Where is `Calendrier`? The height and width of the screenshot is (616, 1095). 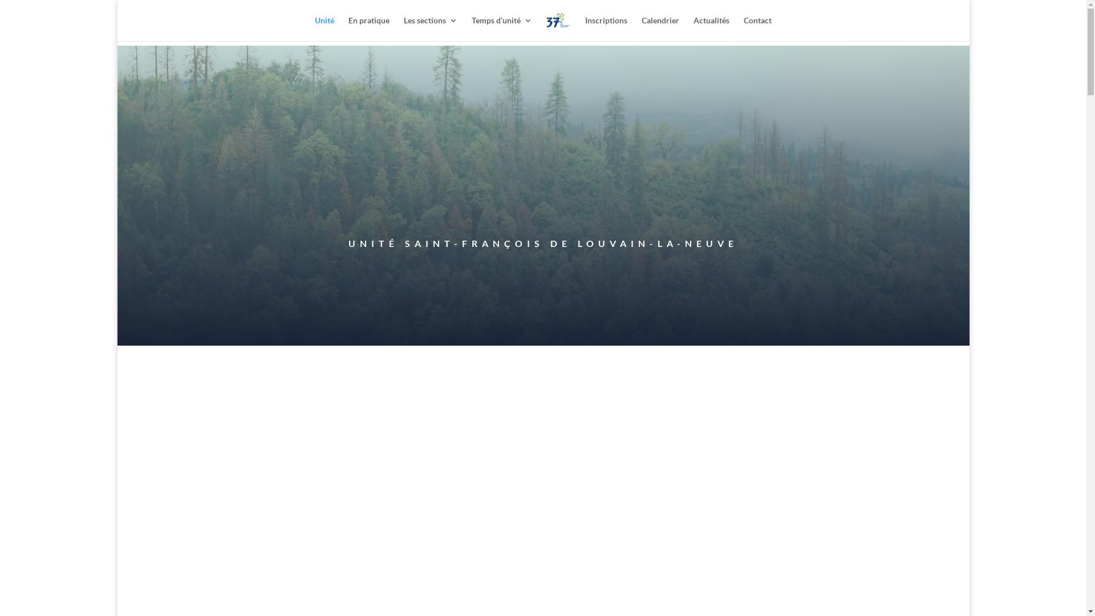 Calendrier is located at coordinates (660, 29).